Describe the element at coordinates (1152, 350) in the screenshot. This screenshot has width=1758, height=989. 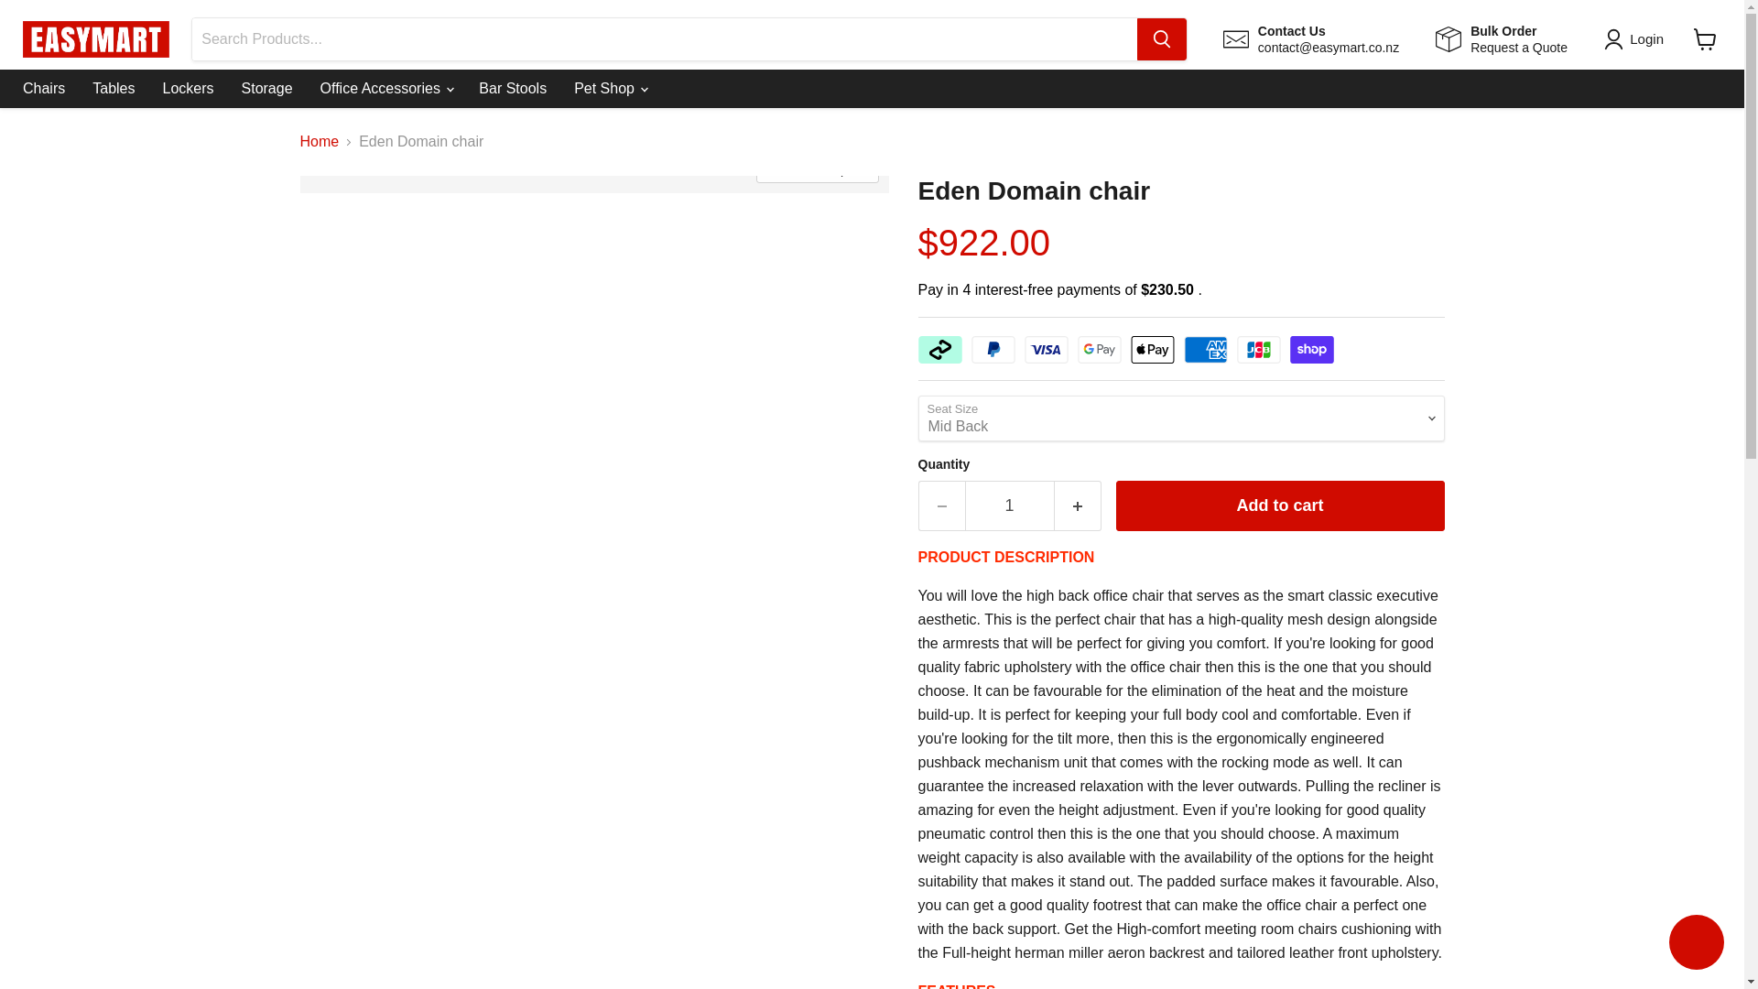
I see `Chairs` at that location.